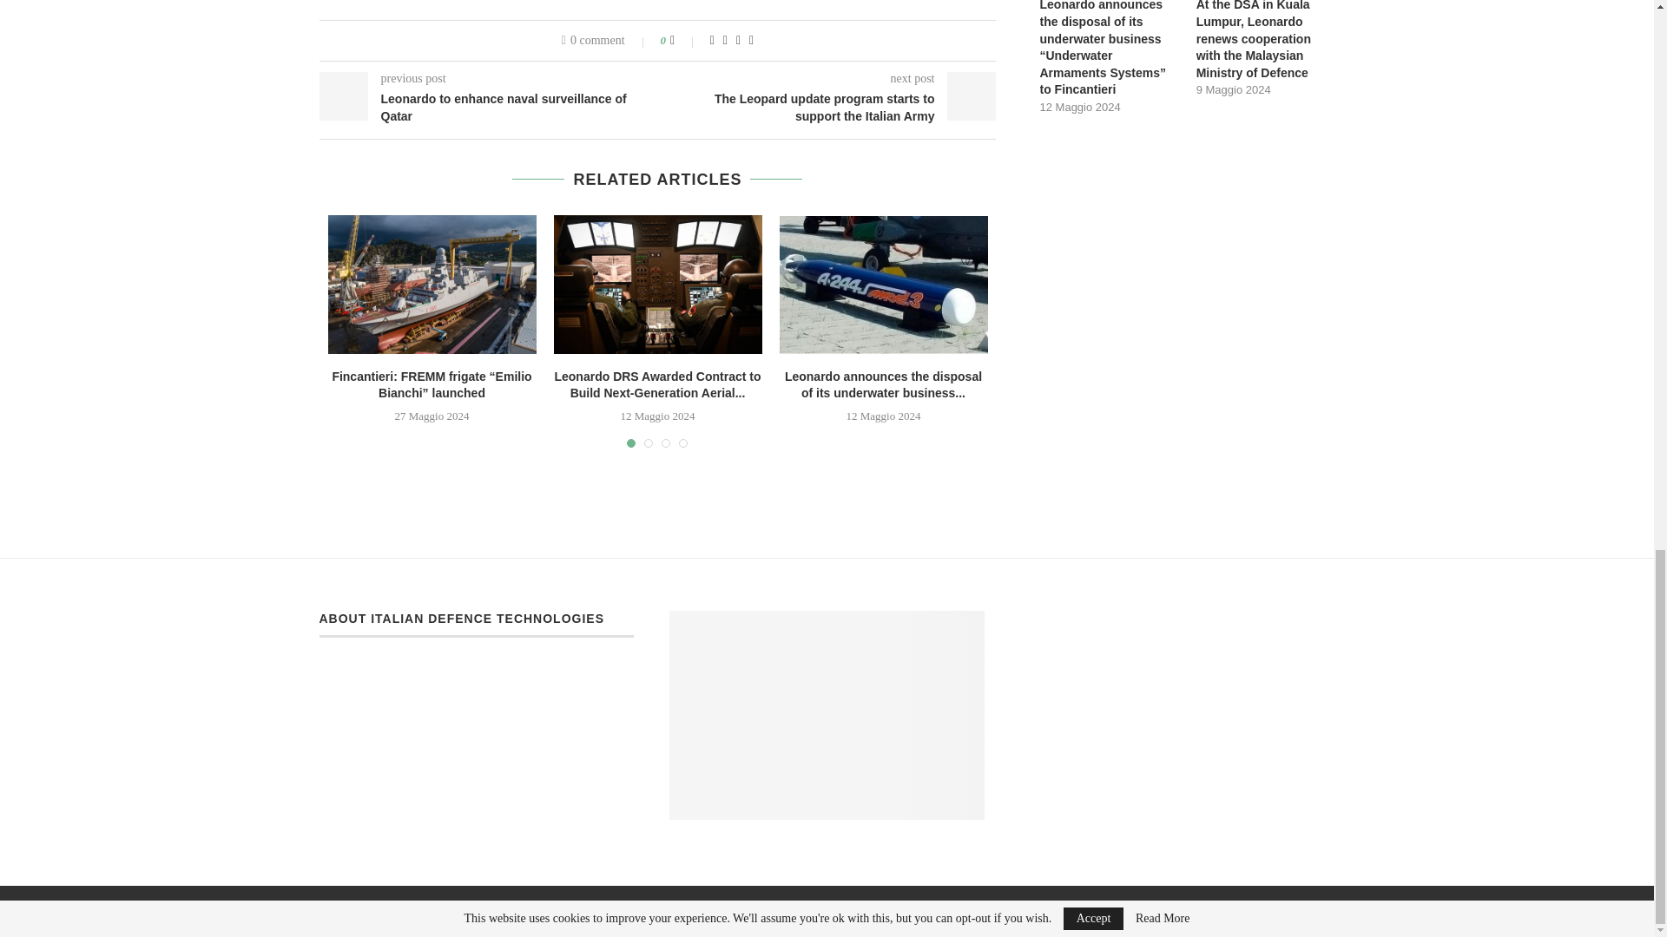 The height and width of the screenshot is (937, 1667). I want to click on Like, so click(684, 40).